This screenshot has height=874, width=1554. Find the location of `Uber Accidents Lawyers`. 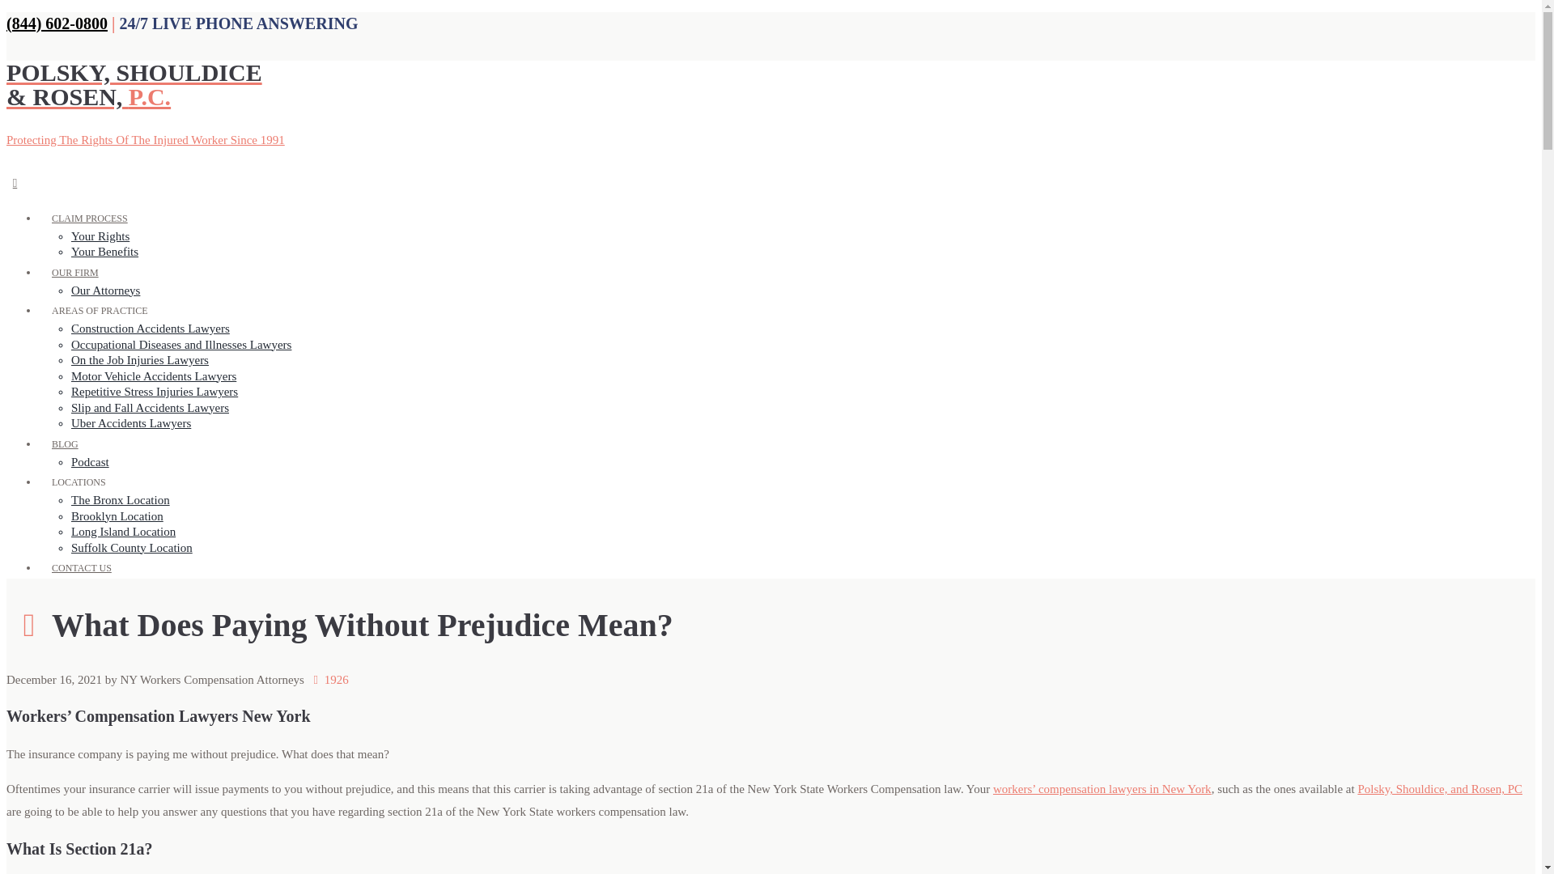

Uber Accidents Lawyers is located at coordinates (131, 423).